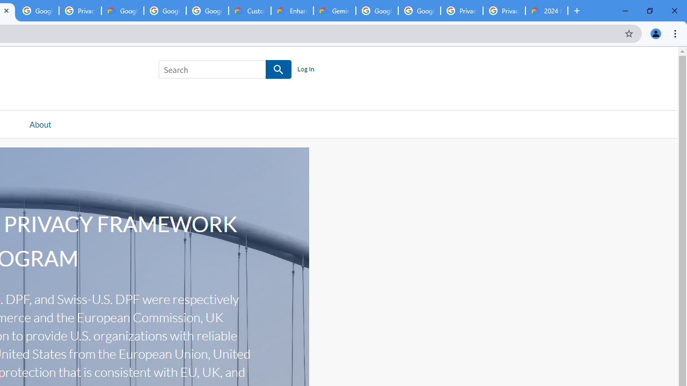 This screenshot has width=687, height=386. I want to click on Google Cloud Platform, so click(419, 11).